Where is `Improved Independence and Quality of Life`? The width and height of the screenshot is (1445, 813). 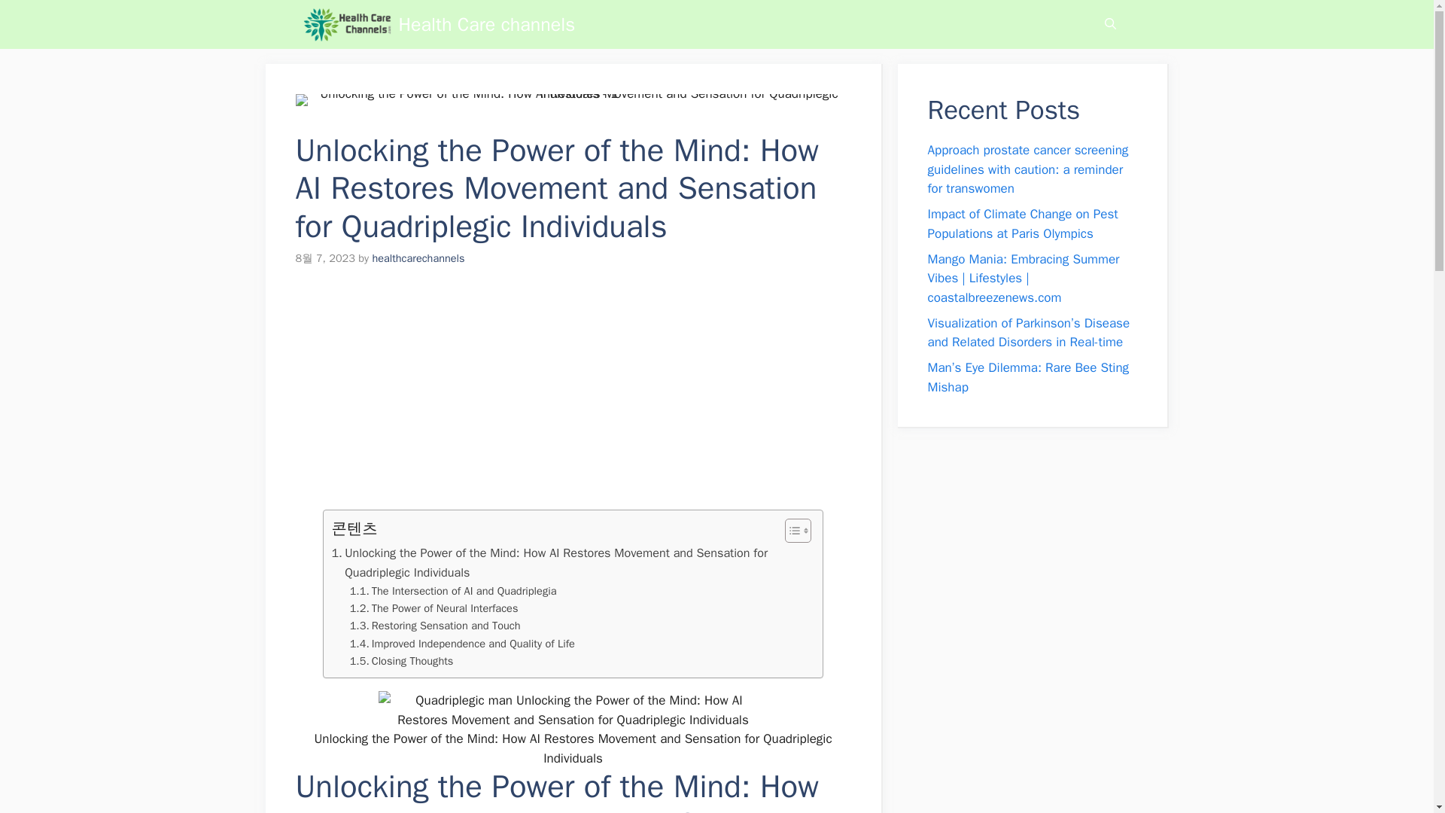
Improved Independence and Quality of Life is located at coordinates (462, 644).